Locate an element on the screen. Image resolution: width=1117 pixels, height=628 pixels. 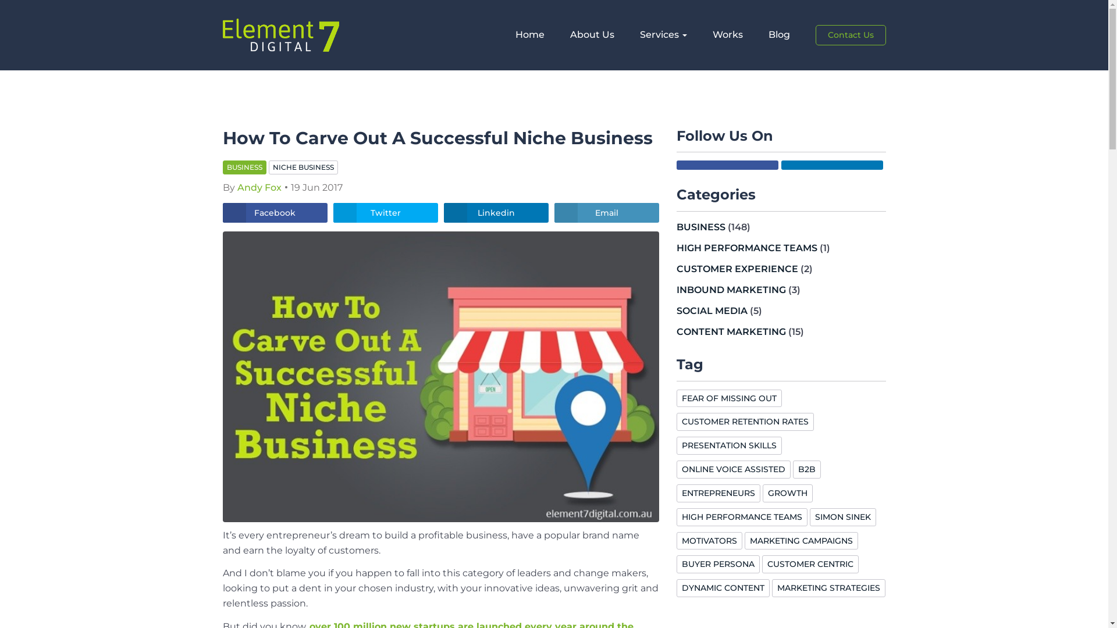
Home is located at coordinates (530, 35).